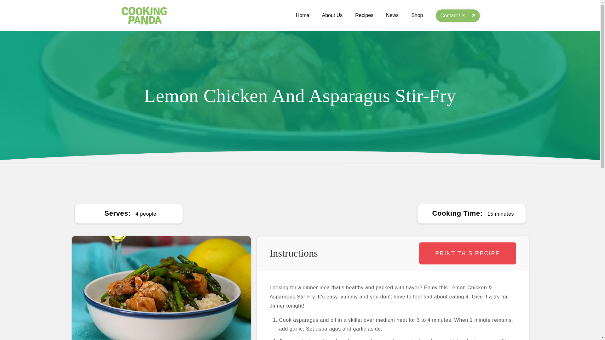 The width and height of the screenshot is (605, 340). I want to click on Home, so click(302, 15).